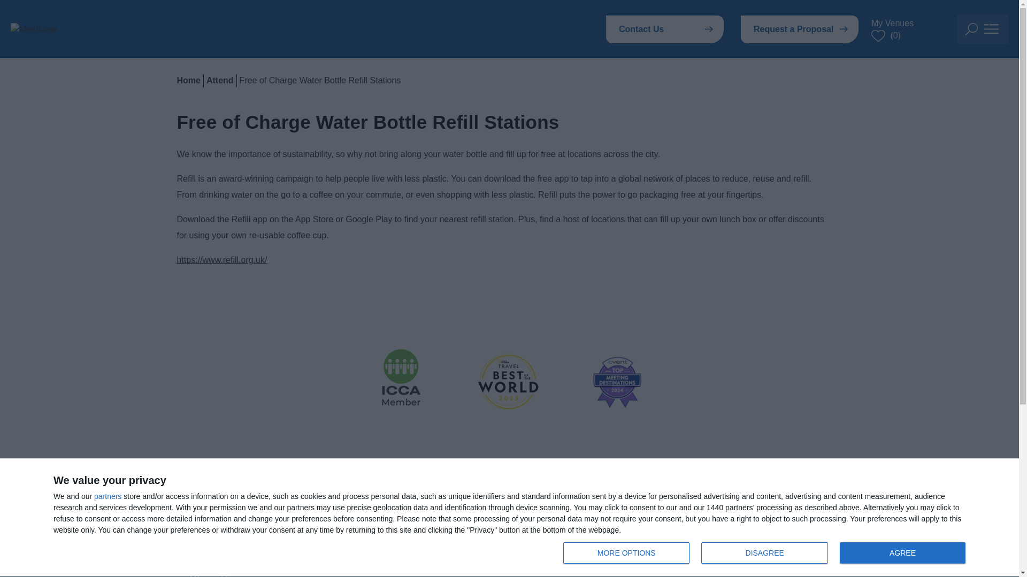  Describe the element at coordinates (626, 553) in the screenshot. I see `Privacy Policy` at that location.